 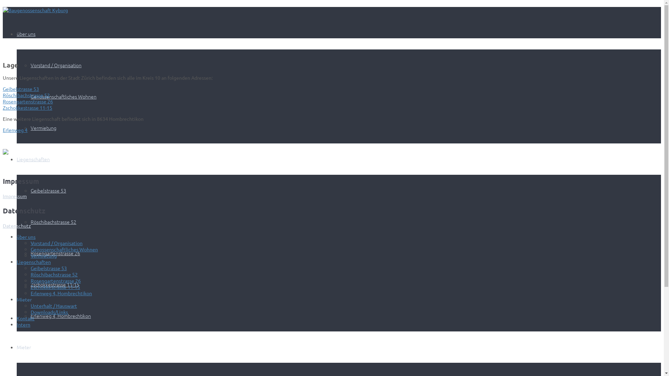 What do you see at coordinates (24, 347) in the screenshot?
I see `Mieter` at bounding box center [24, 347].